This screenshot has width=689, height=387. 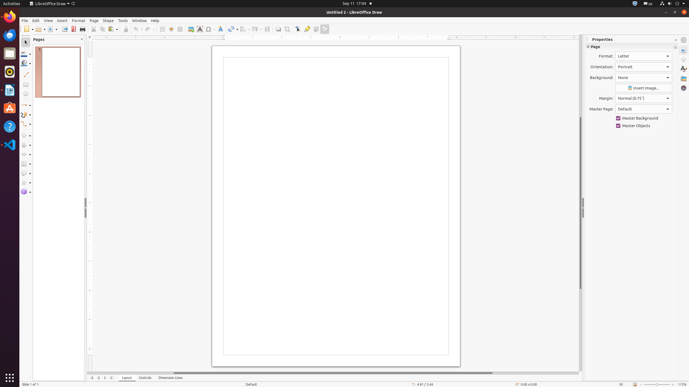 I want to click on Symbol Shapes, so click(x=26, y=145).